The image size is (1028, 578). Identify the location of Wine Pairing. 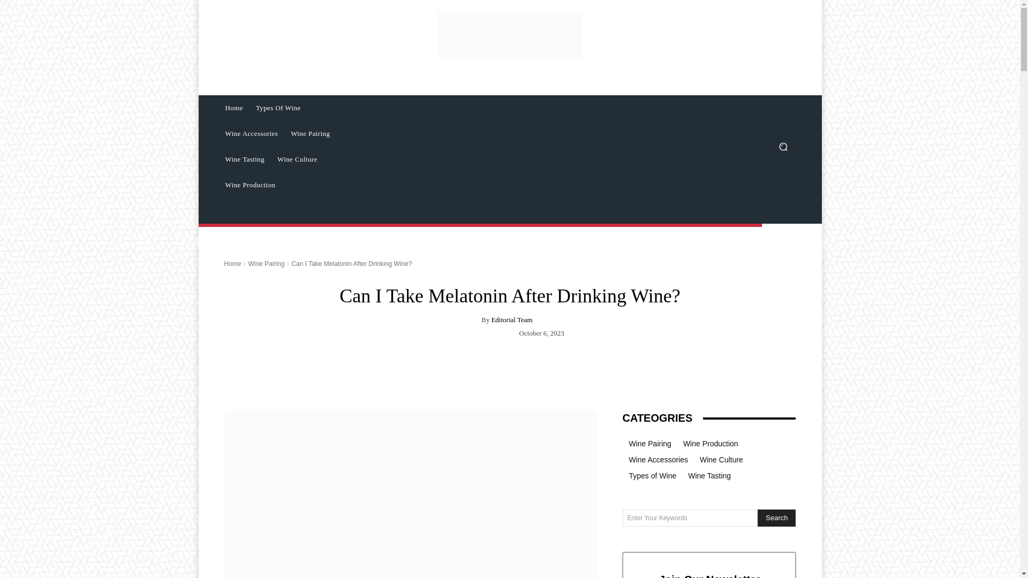
(266, 264).